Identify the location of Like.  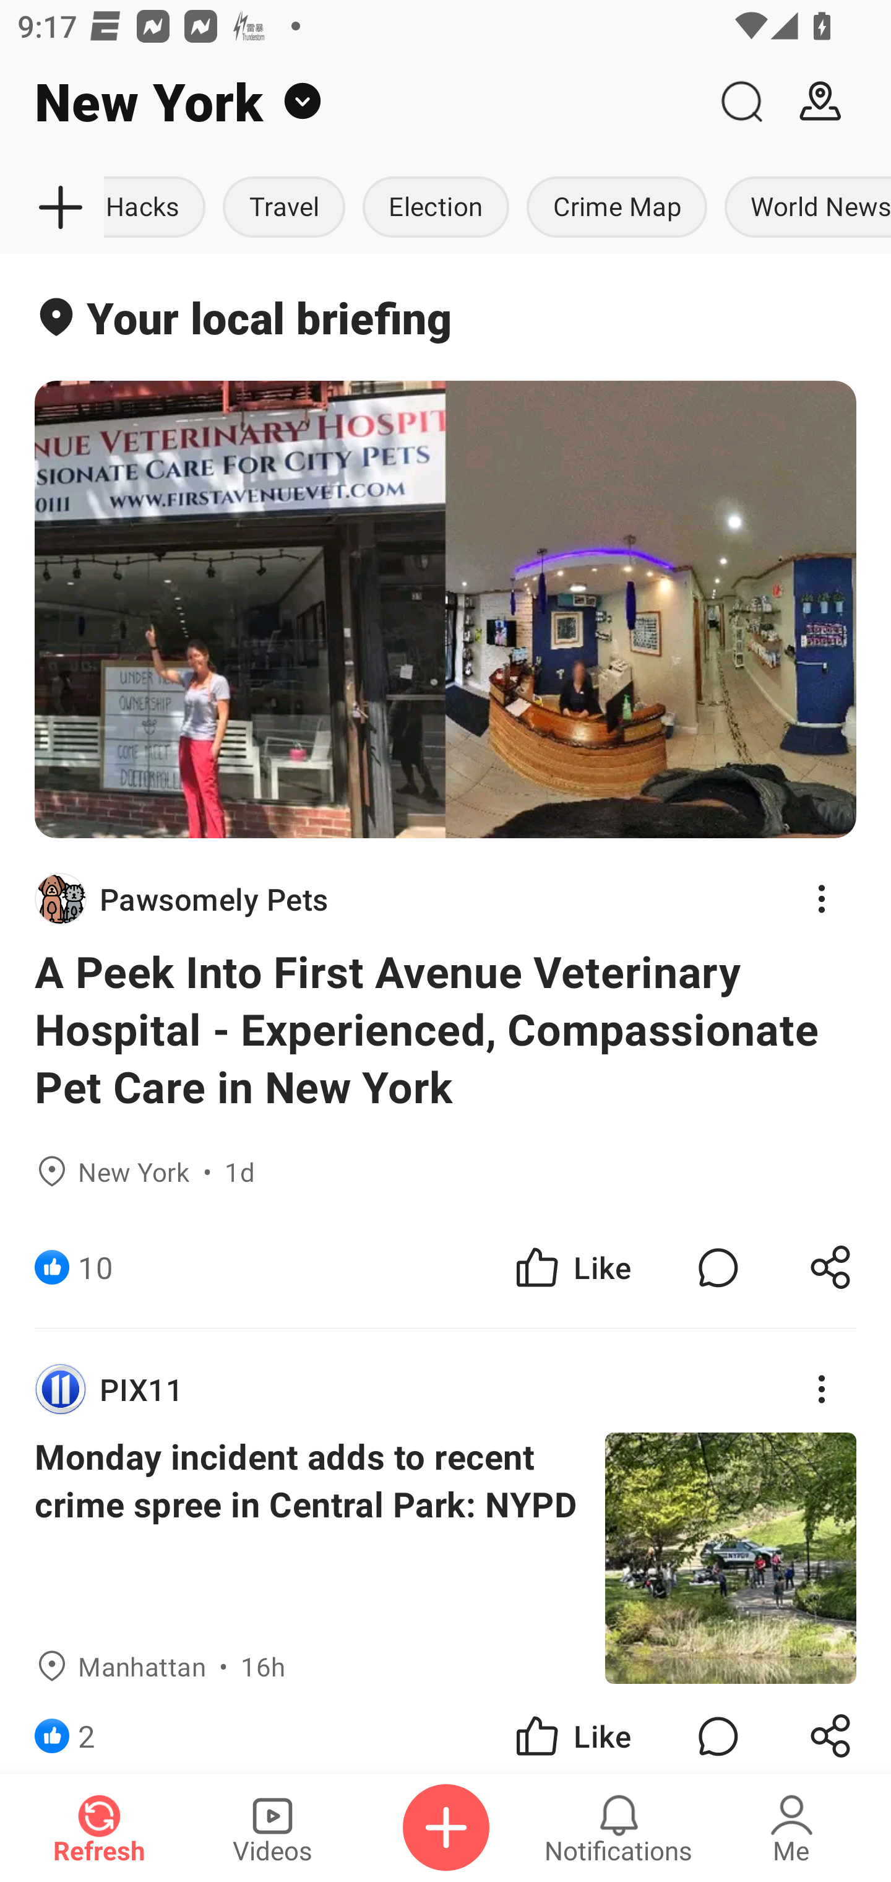
(572, 1267).